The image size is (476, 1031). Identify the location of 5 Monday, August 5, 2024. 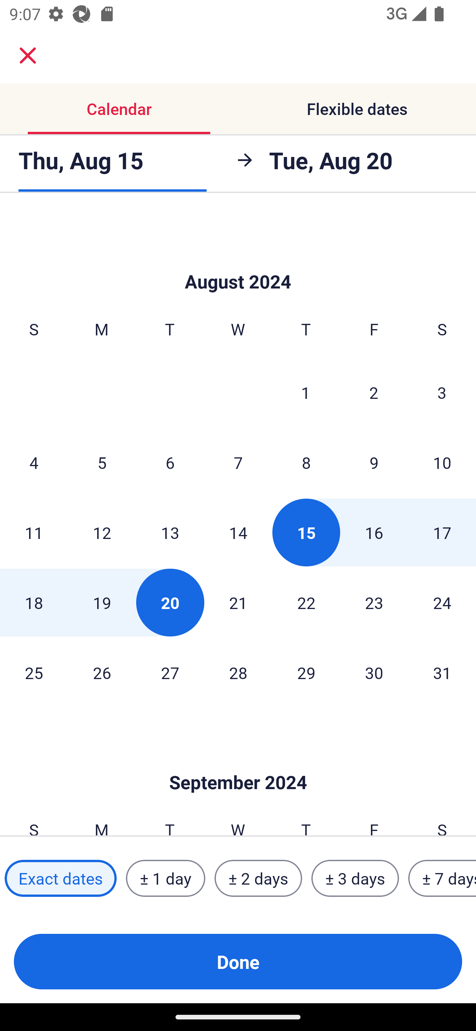
(102, 462).